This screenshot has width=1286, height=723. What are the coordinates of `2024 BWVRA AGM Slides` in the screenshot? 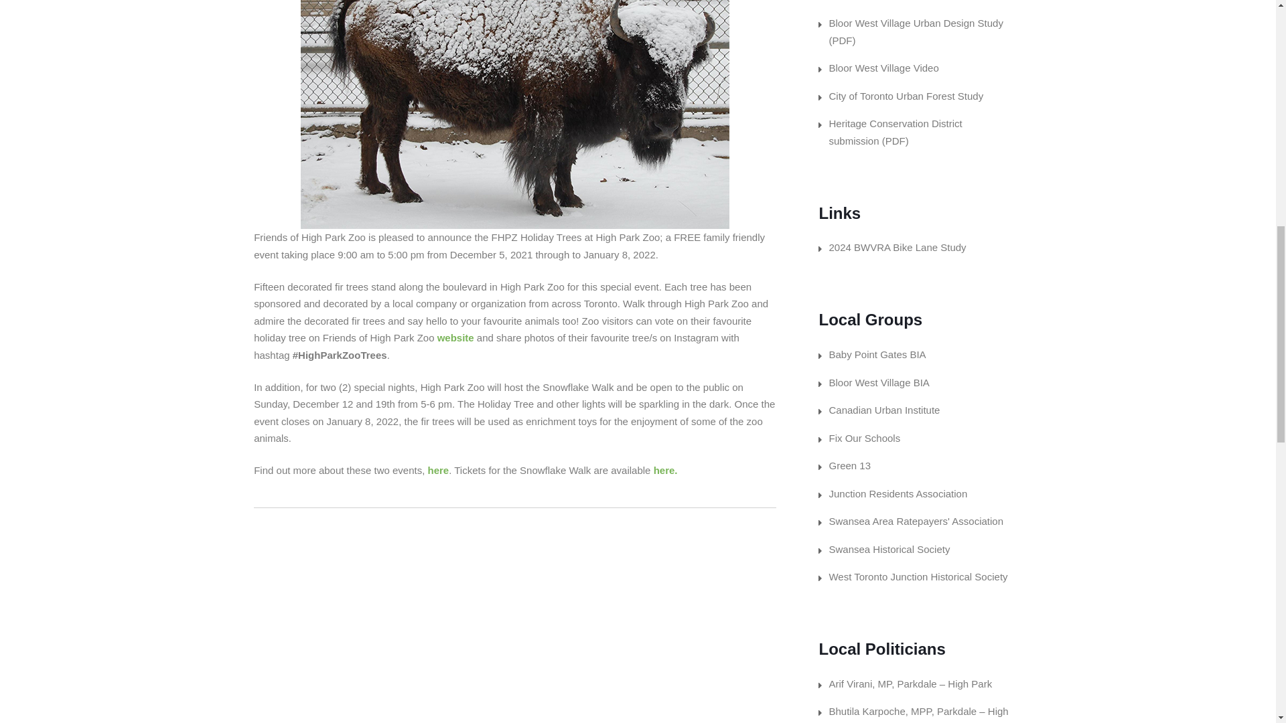 It's located at (887, 1).